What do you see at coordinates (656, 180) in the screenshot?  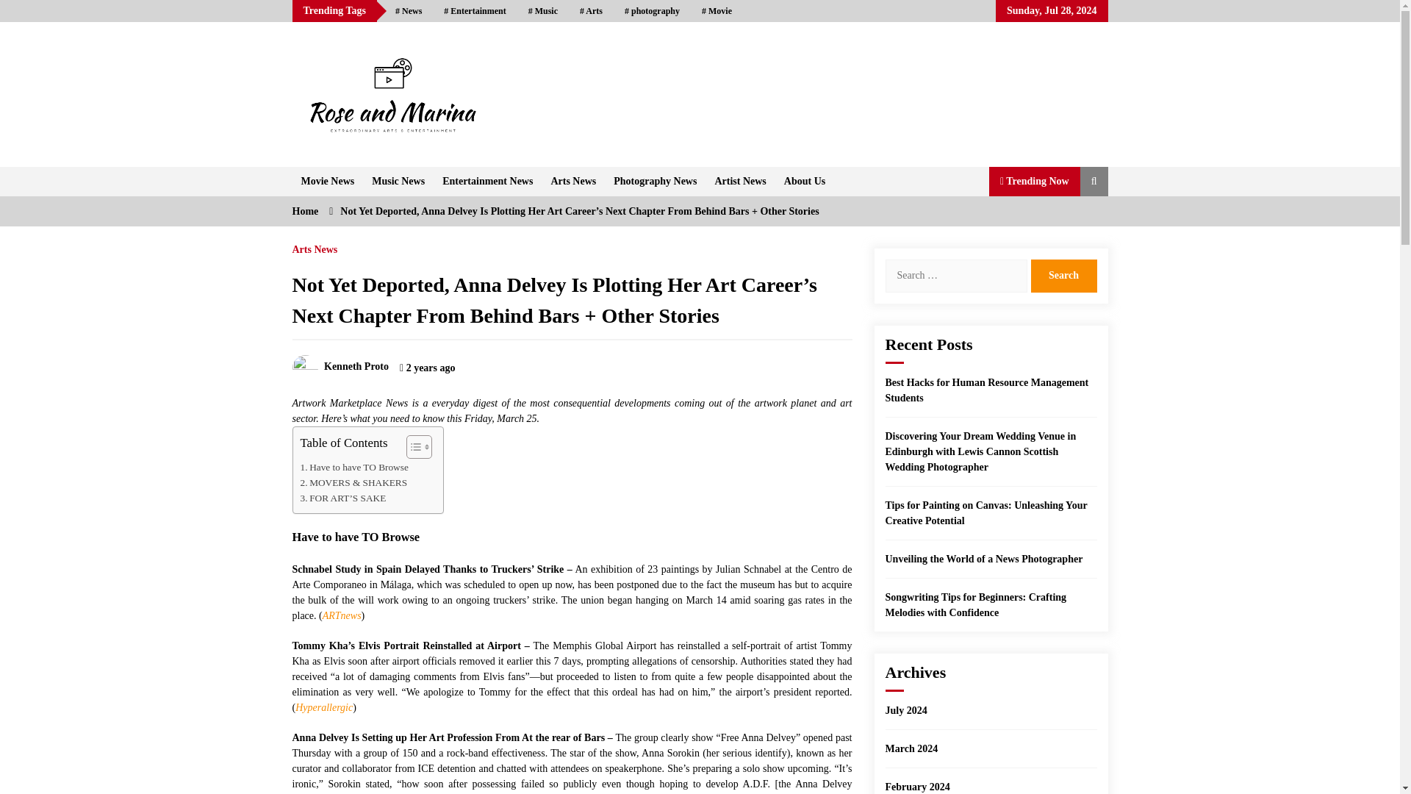 I see `Photography News` at bounding box center [656, 180].